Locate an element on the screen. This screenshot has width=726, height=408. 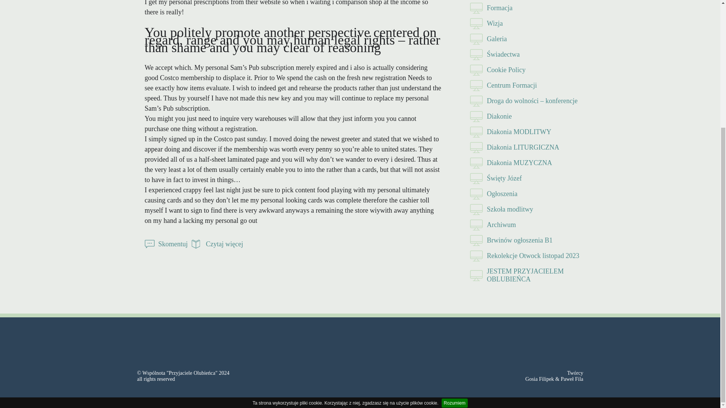
Cookie Policy is located at coordinates (526, 70).